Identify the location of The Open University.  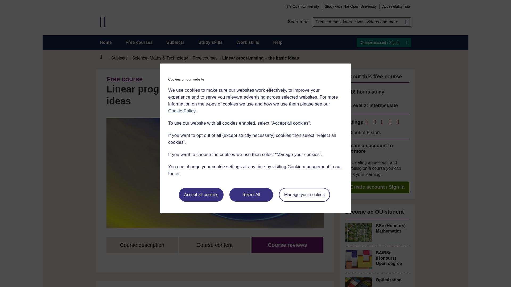
(302, 6).